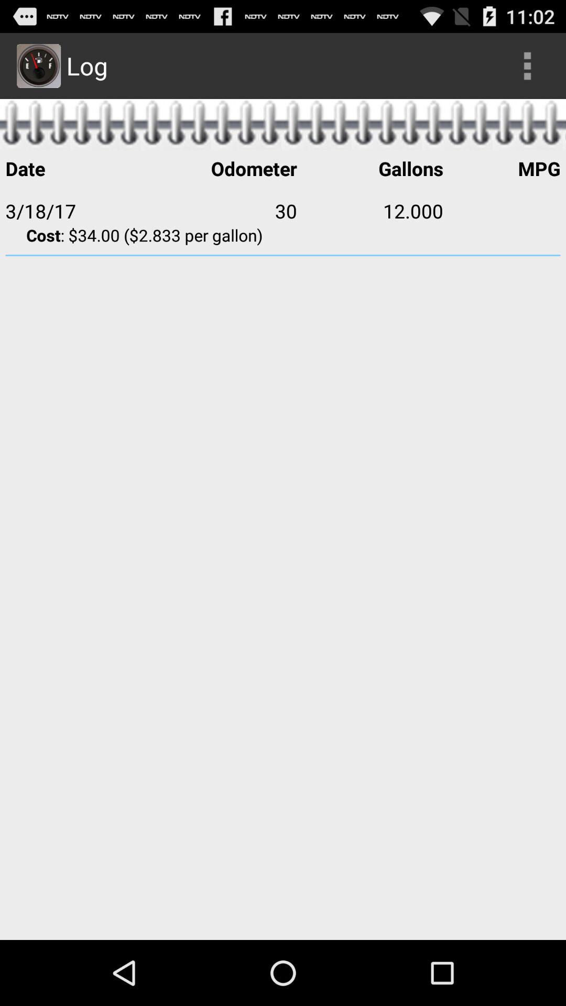 Image resolution: width=566 pixels, height=1006 pixels. Describe the element at coordinates (283, 235) in the screenshot. I see `choose the cost 34 00 app` at that location.